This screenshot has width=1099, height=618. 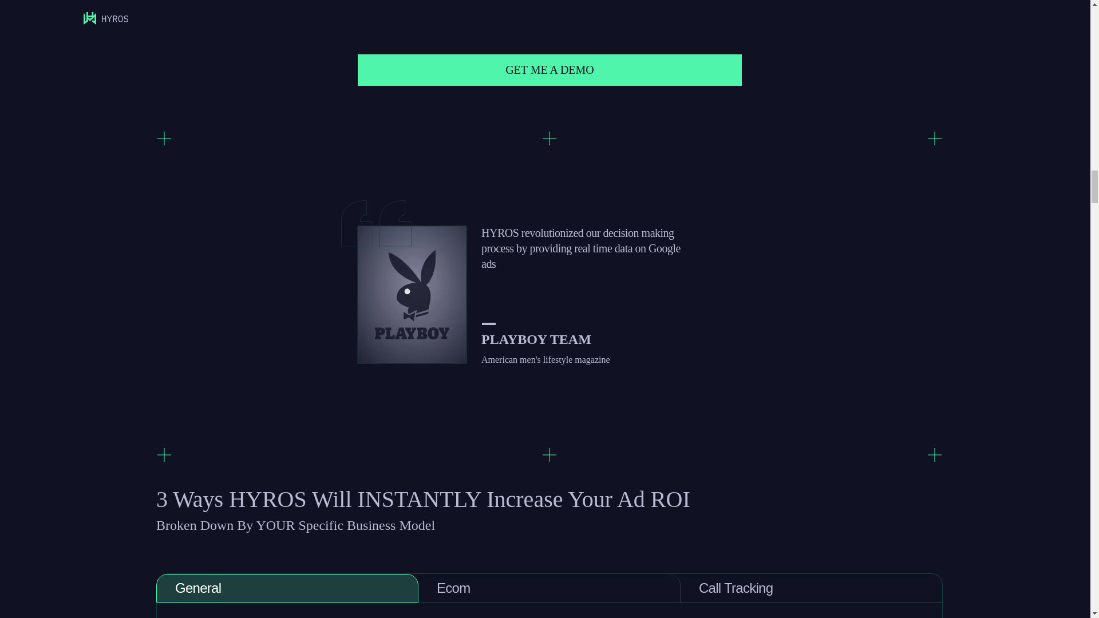 What do you see at coordinates (812, 588) in the screenshot?
I see `Call Tracking` at bounding box center [812, 588].